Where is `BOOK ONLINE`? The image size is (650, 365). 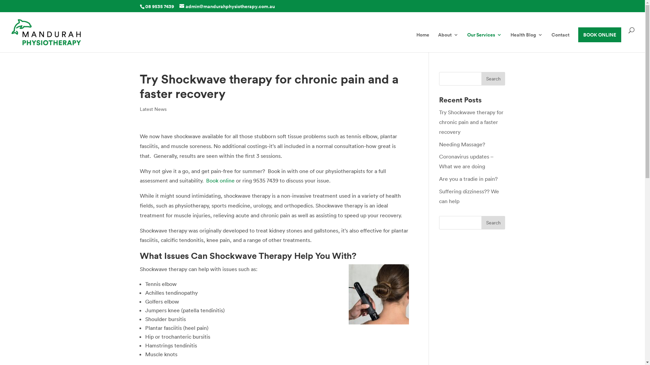 BOOK ONLINE is located at coordinates (600, 35).